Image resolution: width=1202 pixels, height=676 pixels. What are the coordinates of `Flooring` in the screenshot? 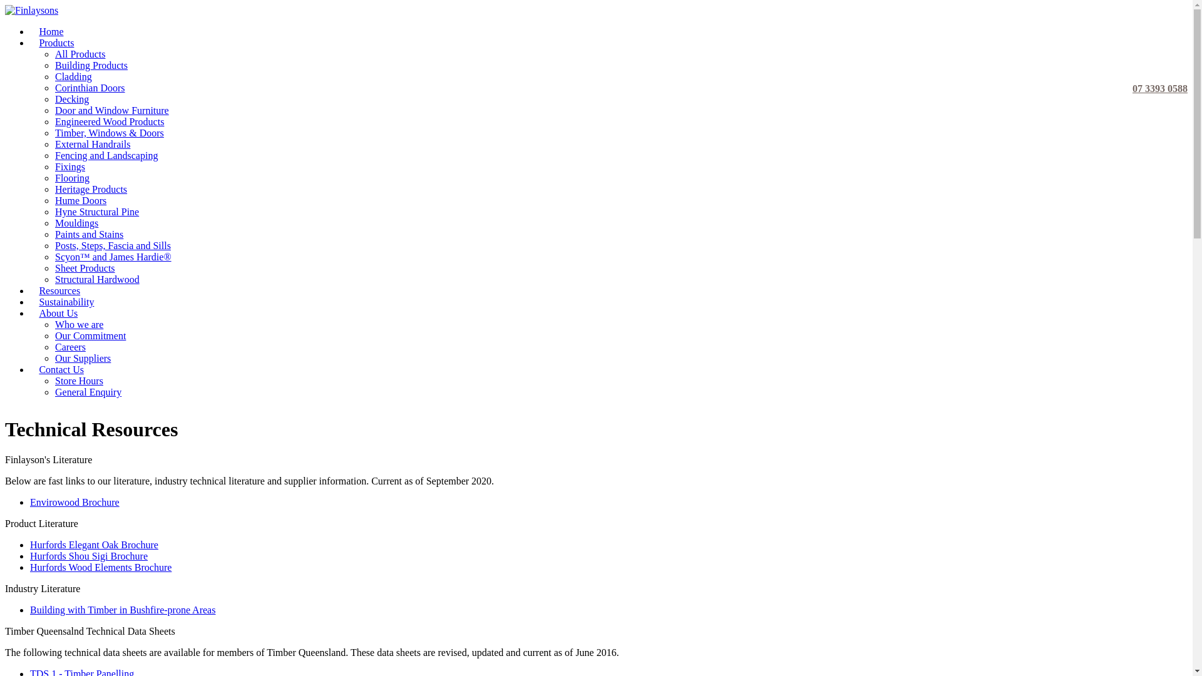 It's located at (73, 178).